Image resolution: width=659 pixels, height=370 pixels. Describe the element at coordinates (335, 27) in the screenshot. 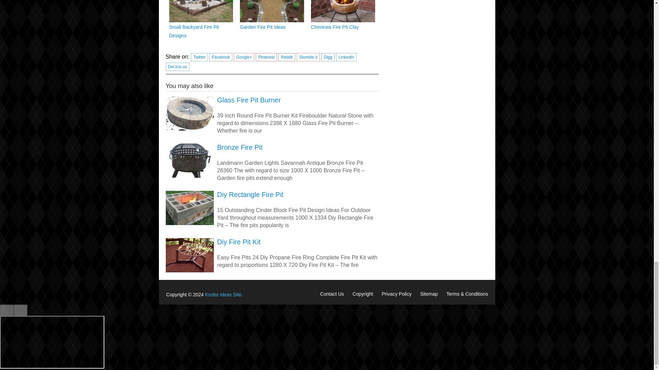

I see `Permalink to: Chiminea Fire Pit Clay` at that location.